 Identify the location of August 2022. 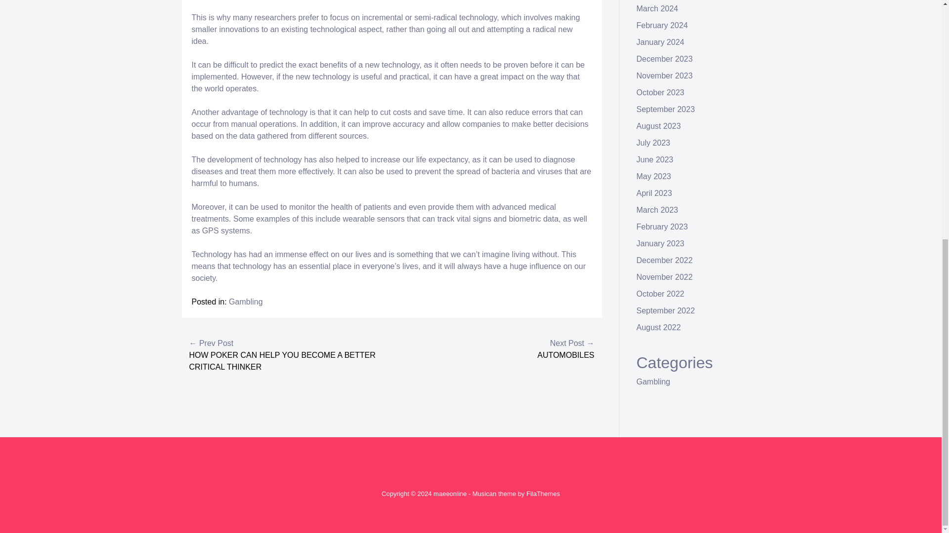
(659, 327).